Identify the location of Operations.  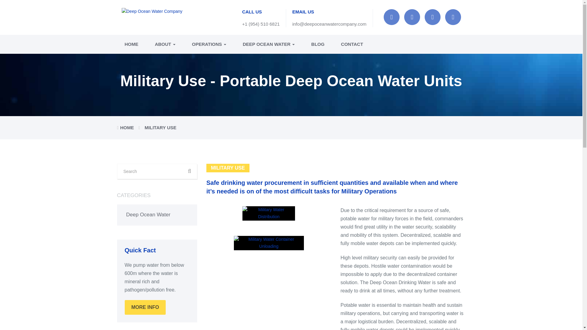
(209, 44).